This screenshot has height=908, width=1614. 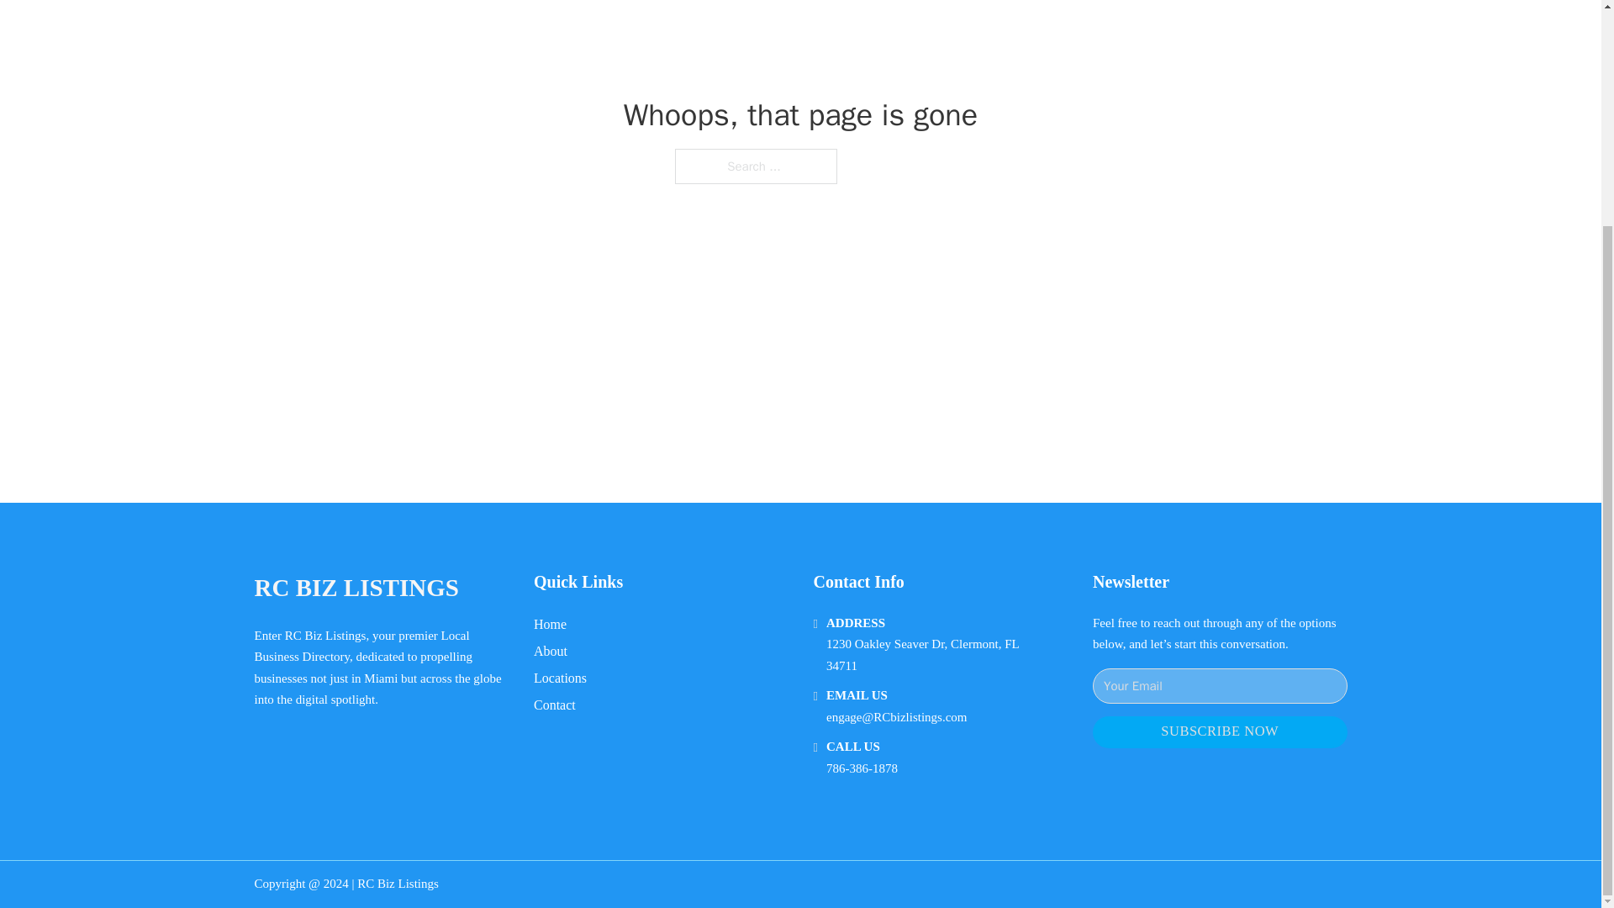 I want to click on 786-386-1878, so click(x=862, y=768).